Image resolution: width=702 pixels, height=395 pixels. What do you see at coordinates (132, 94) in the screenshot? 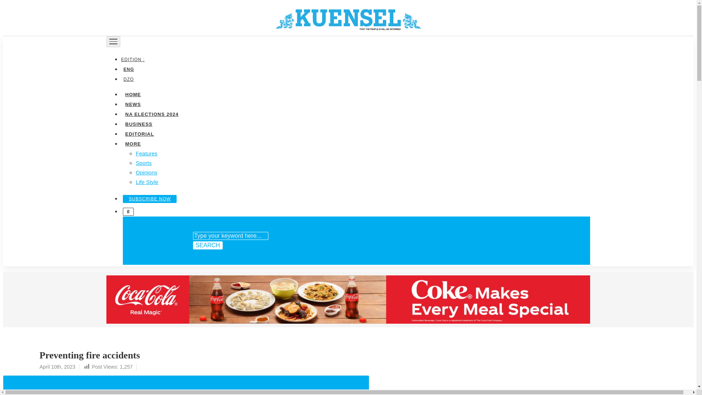
I see `HOME` at bounding box center [132, 94].